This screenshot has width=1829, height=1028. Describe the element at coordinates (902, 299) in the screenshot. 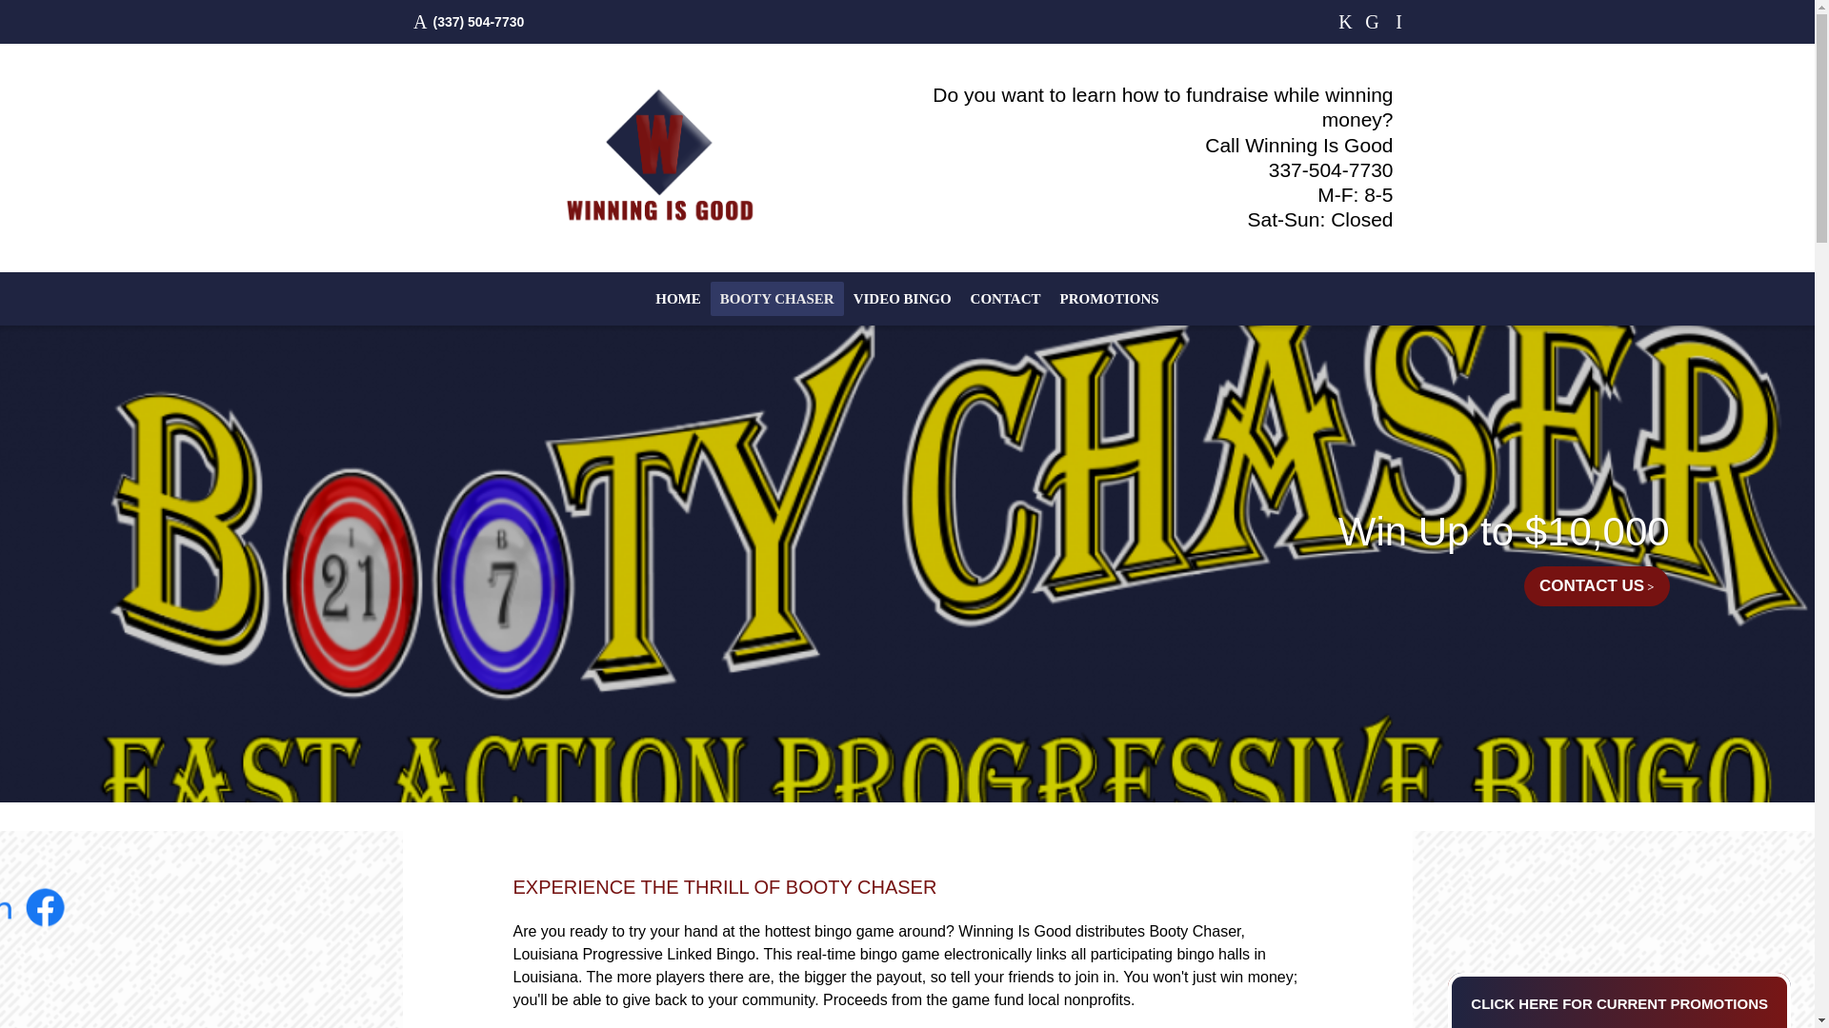

I see `VIDEO BINGO` at that location.